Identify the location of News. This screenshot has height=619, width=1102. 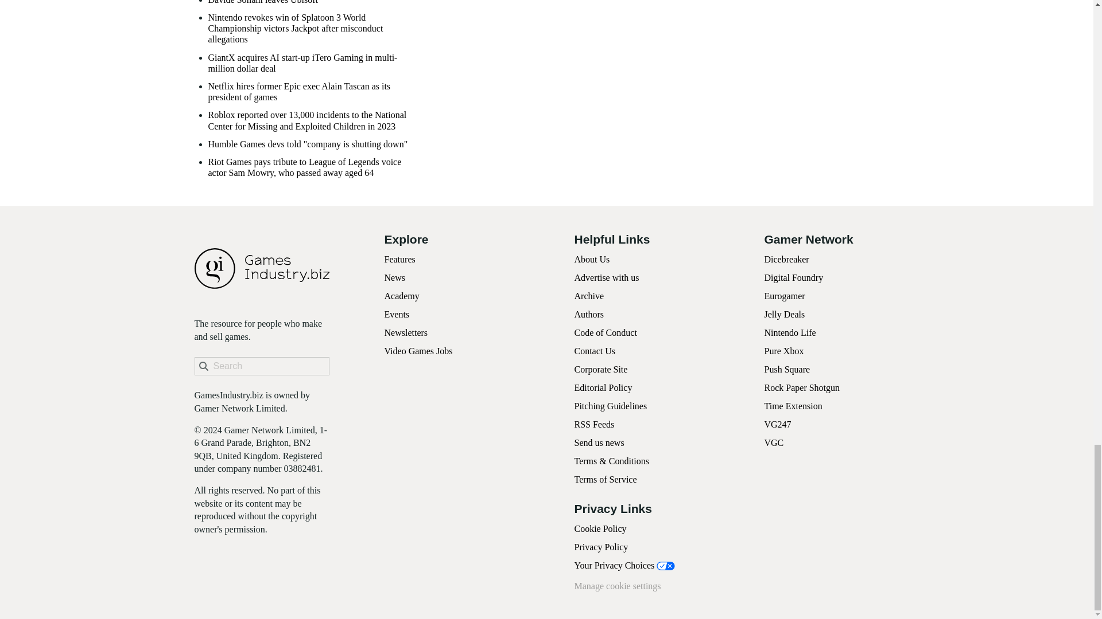
(395, 277).